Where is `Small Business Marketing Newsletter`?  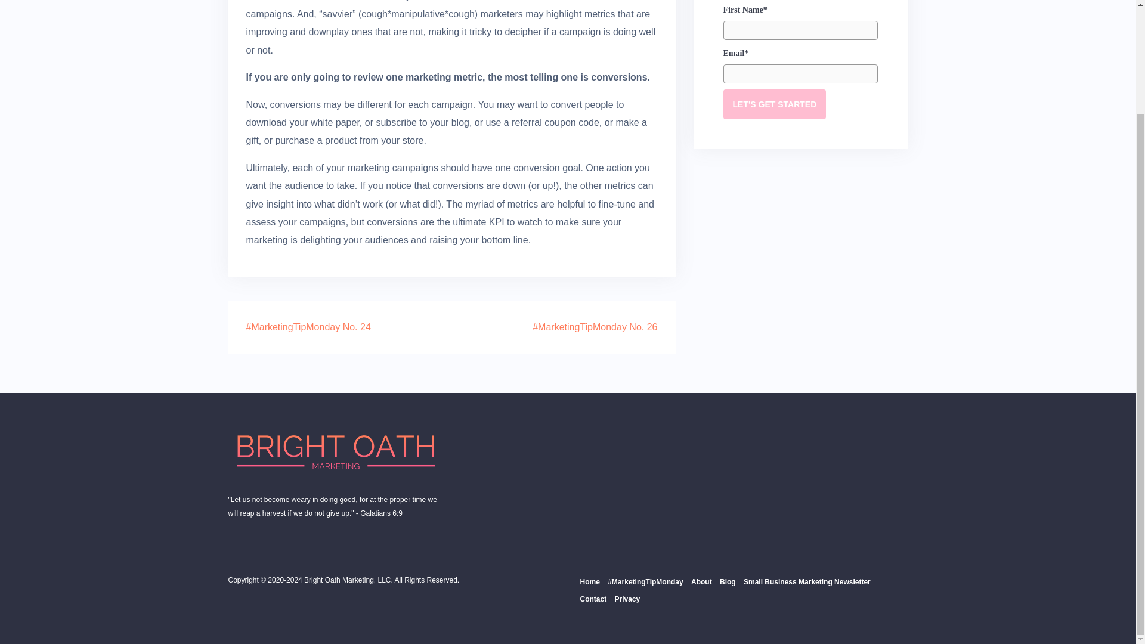
Small Business Marketing Newsletter is located at coordinates (806, 581).